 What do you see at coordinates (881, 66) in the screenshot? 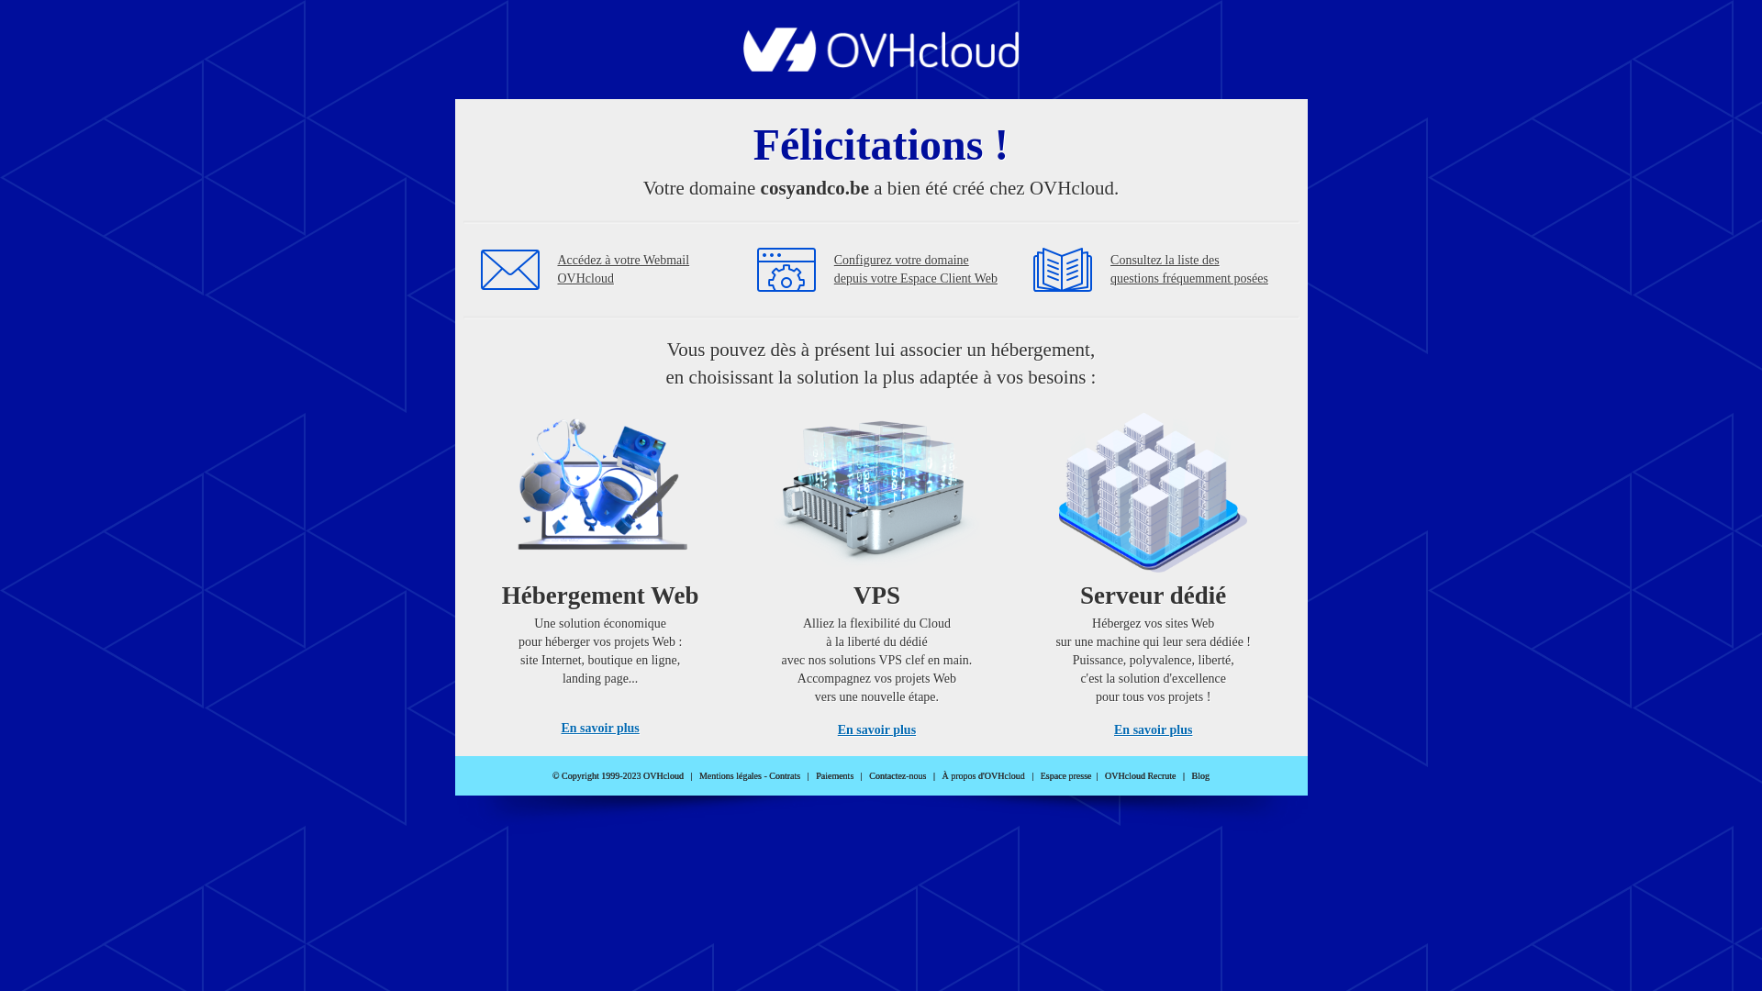
I see `OVHcloud` at bounding box center [881, 66].